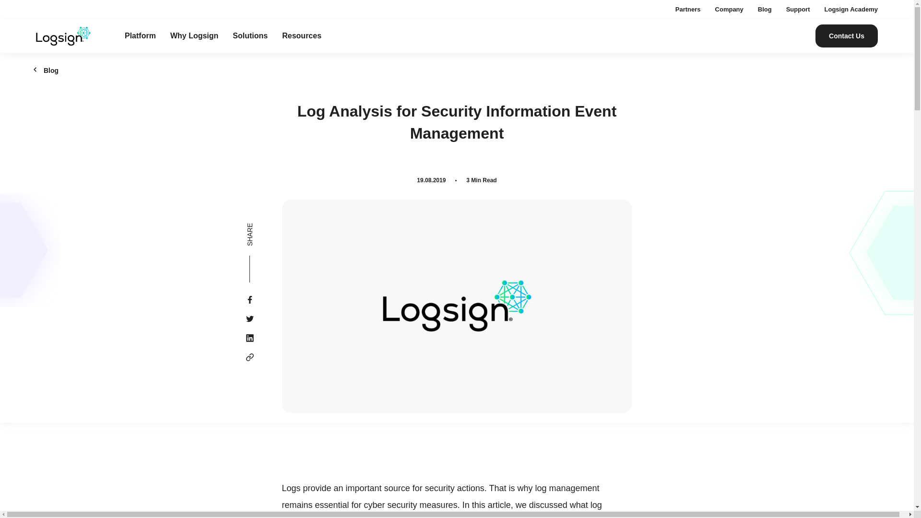  I want to click on facebook, so click(249, 300).